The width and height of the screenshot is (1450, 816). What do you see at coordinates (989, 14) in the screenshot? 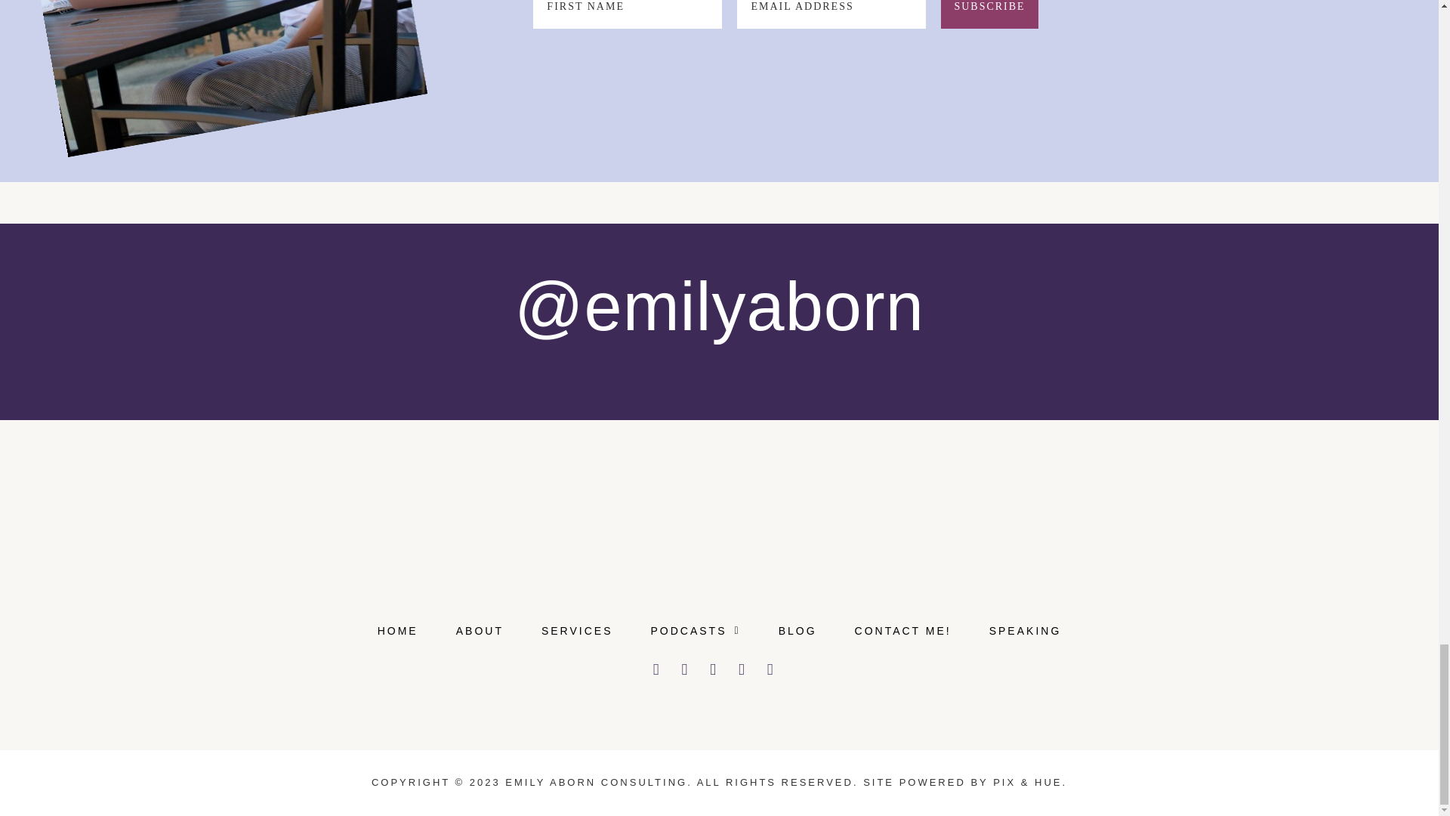
I see `subscribe` at bounding box center [989, 14].